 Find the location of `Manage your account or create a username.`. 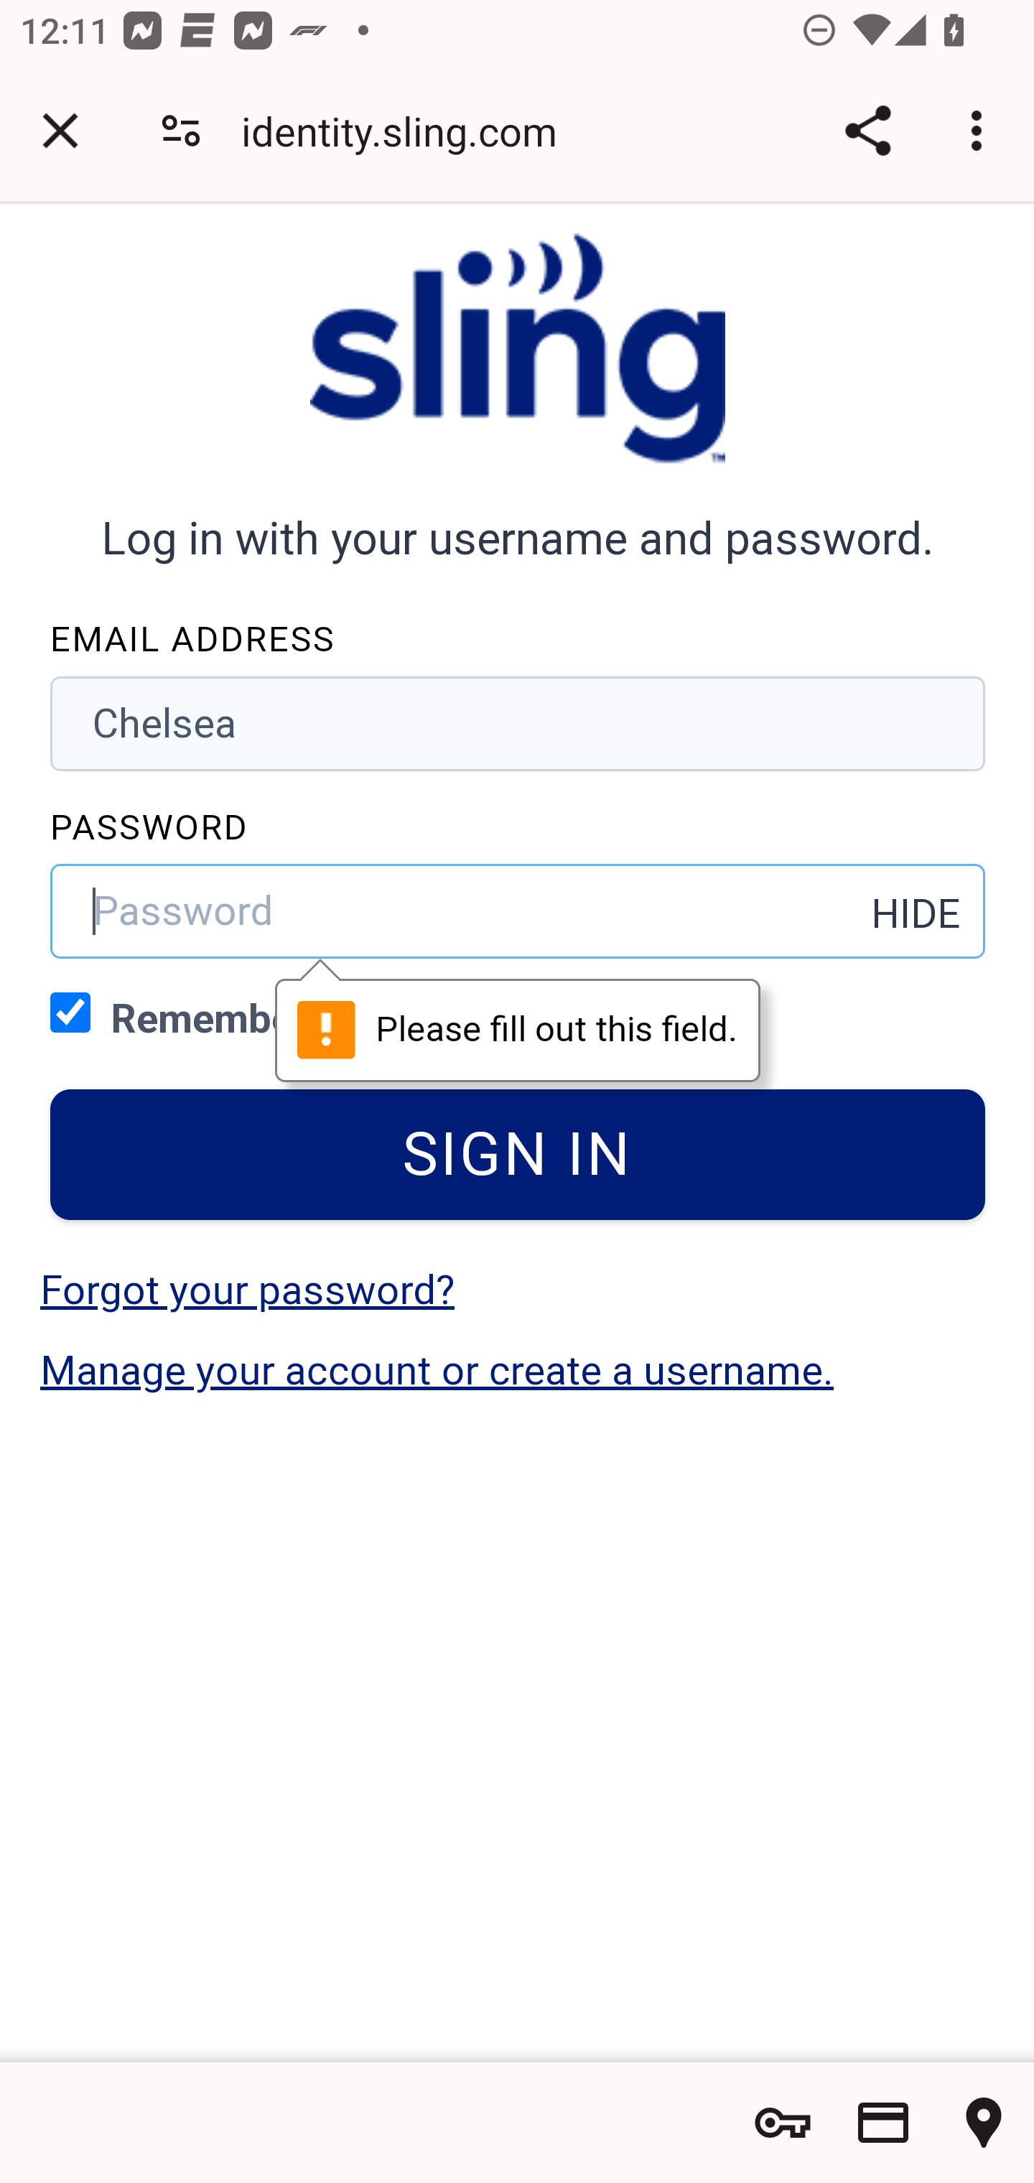

Manage your account or create a username. is located at coordinates (437, 1370).